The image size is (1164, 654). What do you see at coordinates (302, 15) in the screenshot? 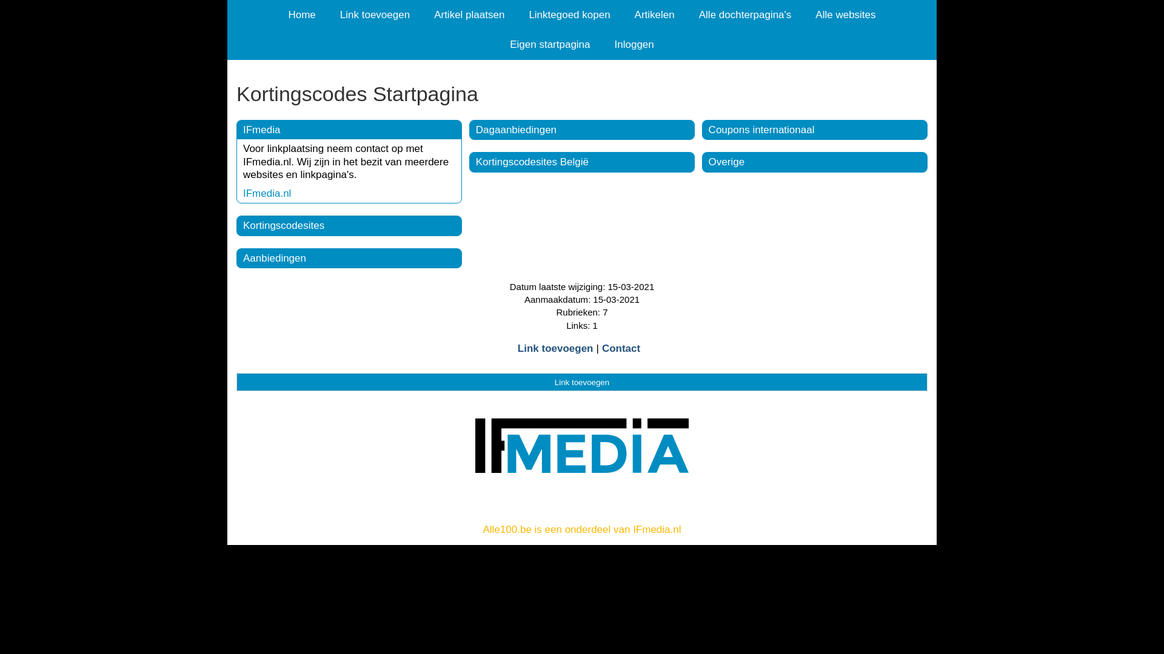
I see `Home` at bounding box center [302, 15].